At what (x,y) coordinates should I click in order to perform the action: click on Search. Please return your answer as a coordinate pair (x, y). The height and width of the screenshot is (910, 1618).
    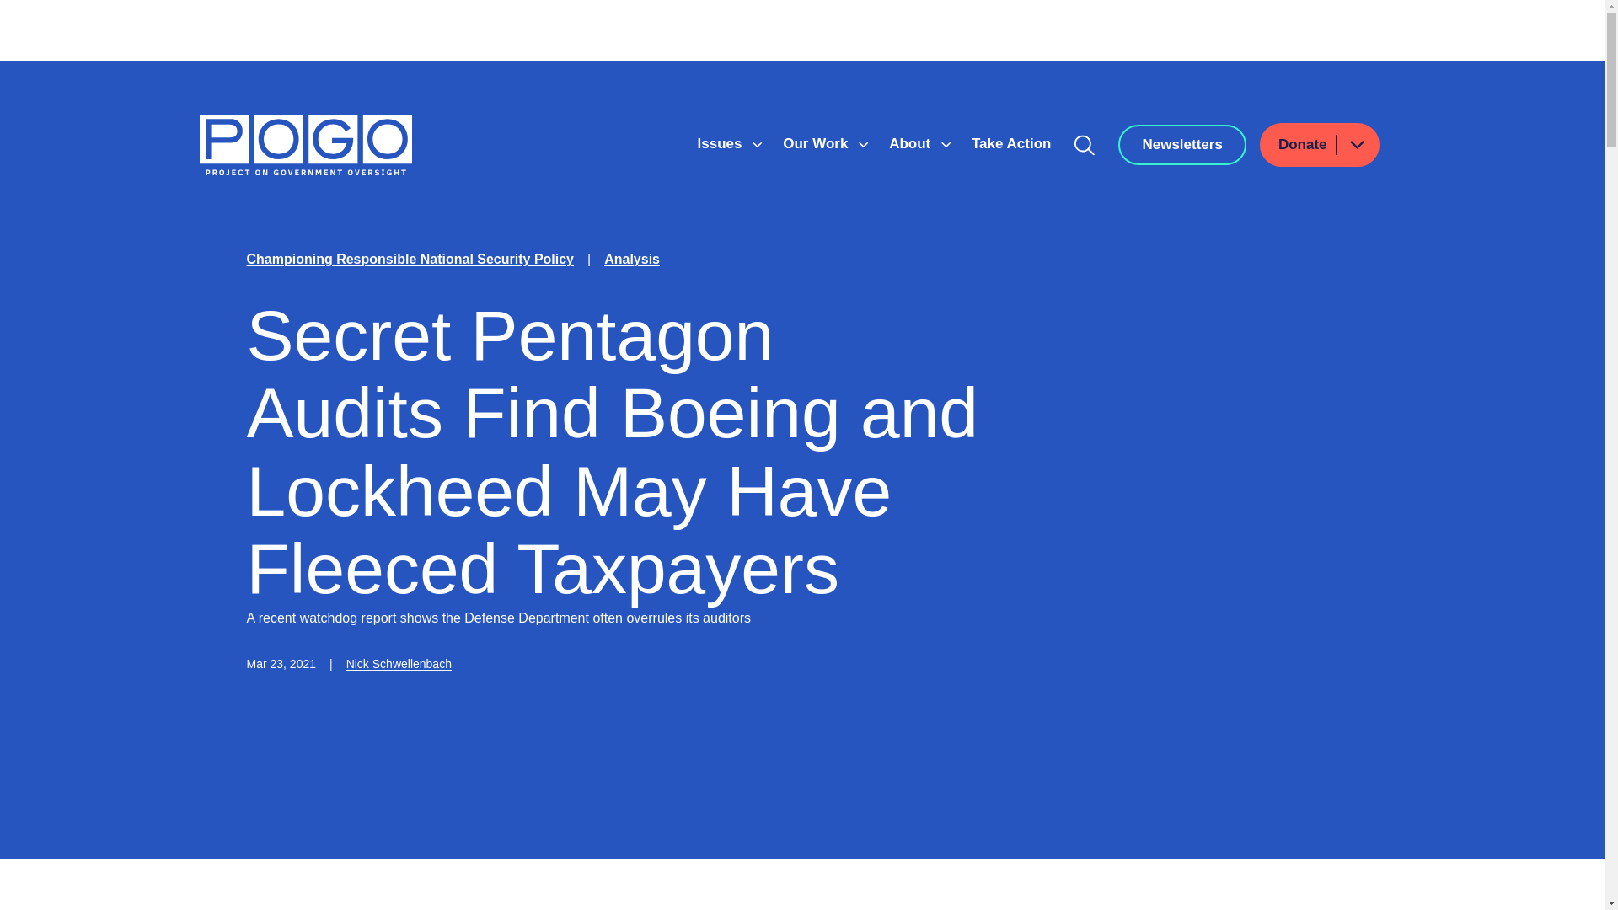
    Looking at the image, I should click on (1085, 144).